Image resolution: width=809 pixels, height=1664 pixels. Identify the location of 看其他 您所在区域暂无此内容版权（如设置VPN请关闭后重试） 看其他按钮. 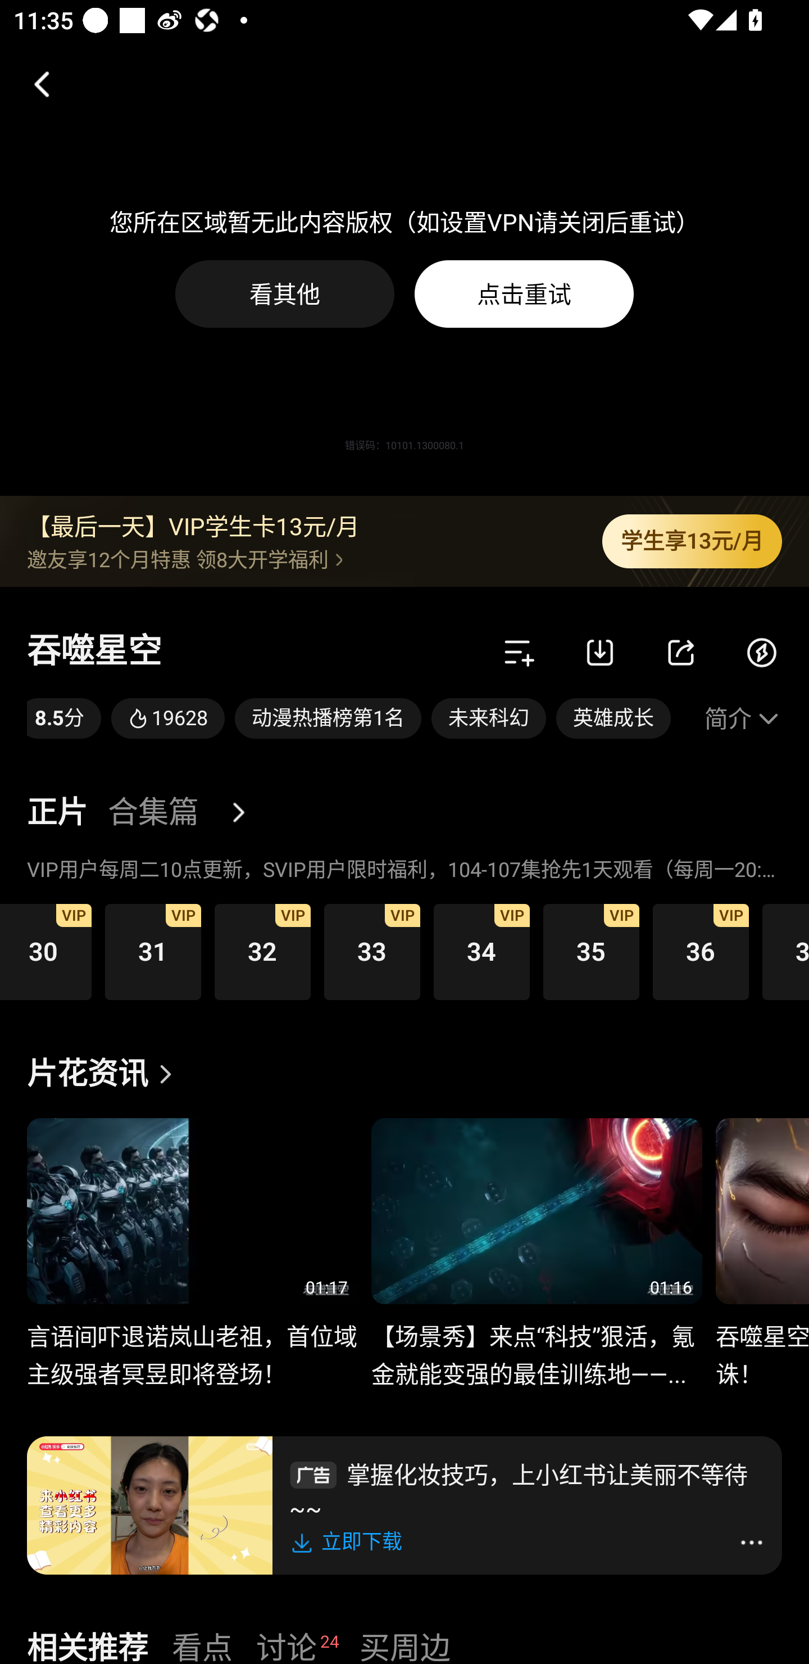
(285, 293).